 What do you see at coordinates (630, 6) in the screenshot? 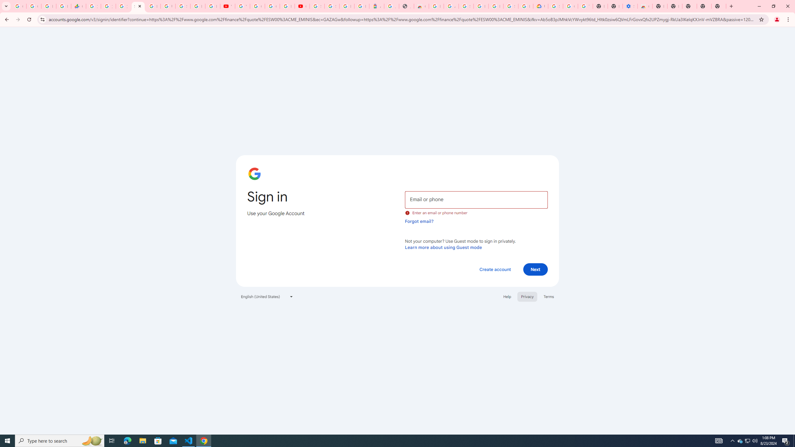
I see `Settings - Accessibility` at bounding box center [630, 6].